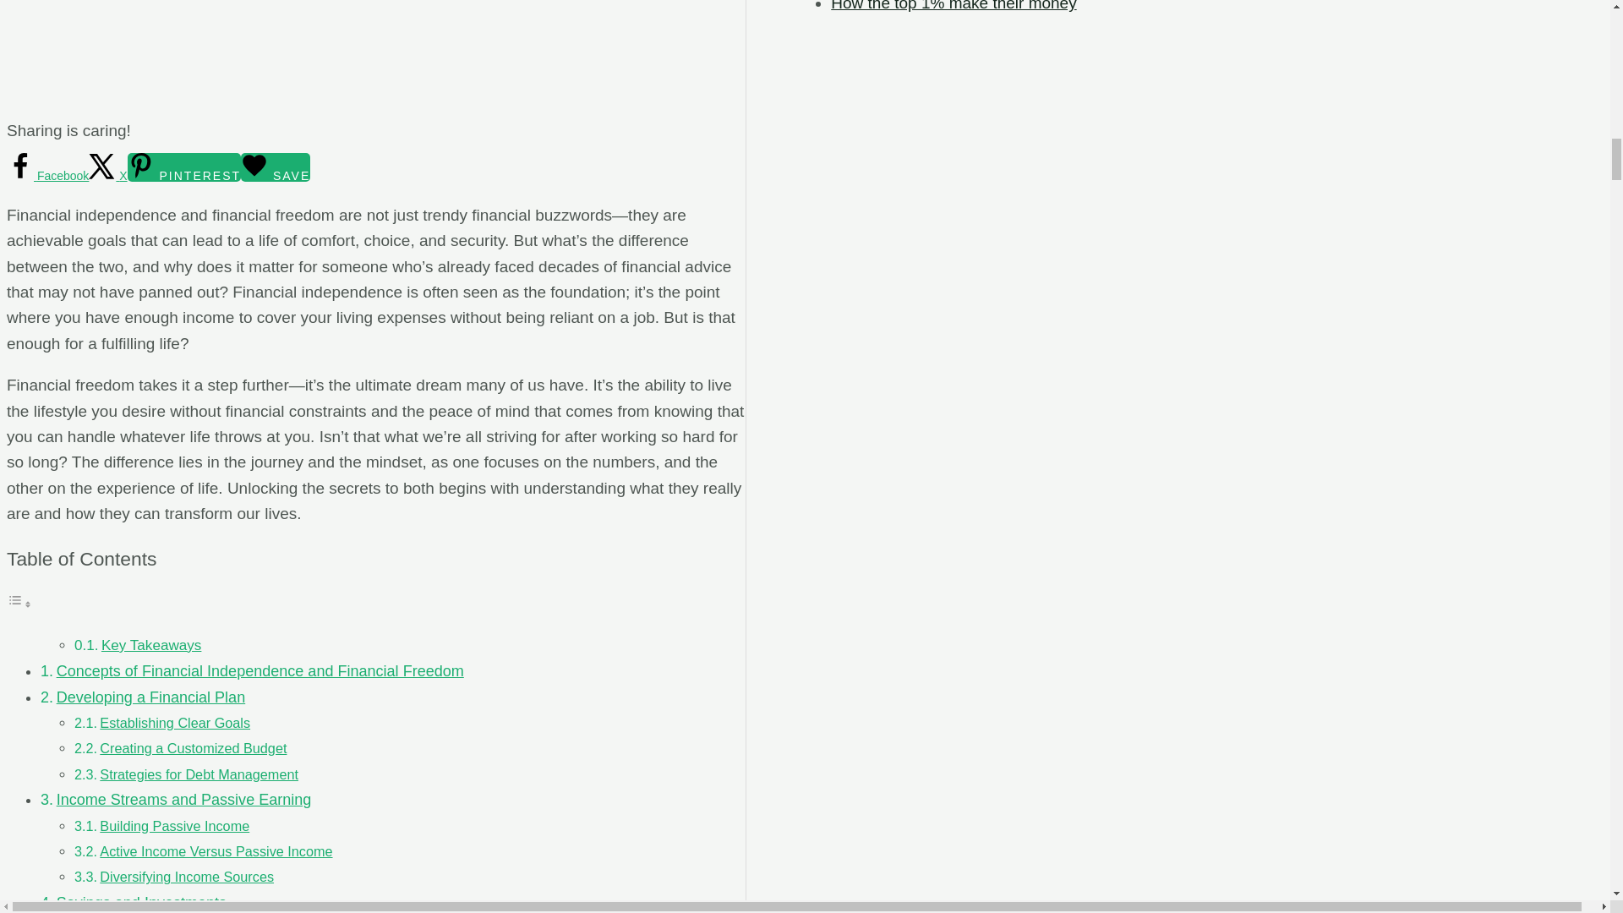 Image resolution: width=1623 pixels, height=913 pixels. I want to click on Building Passive Income, so click(174, 825).